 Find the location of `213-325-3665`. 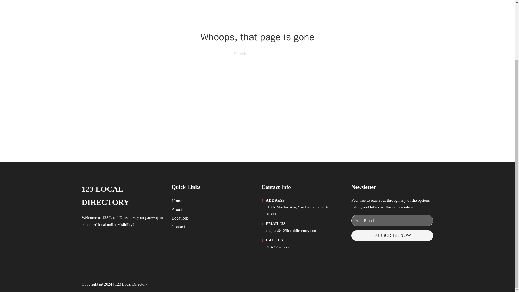

213-325-3665 is located at coordinates (277, 247).